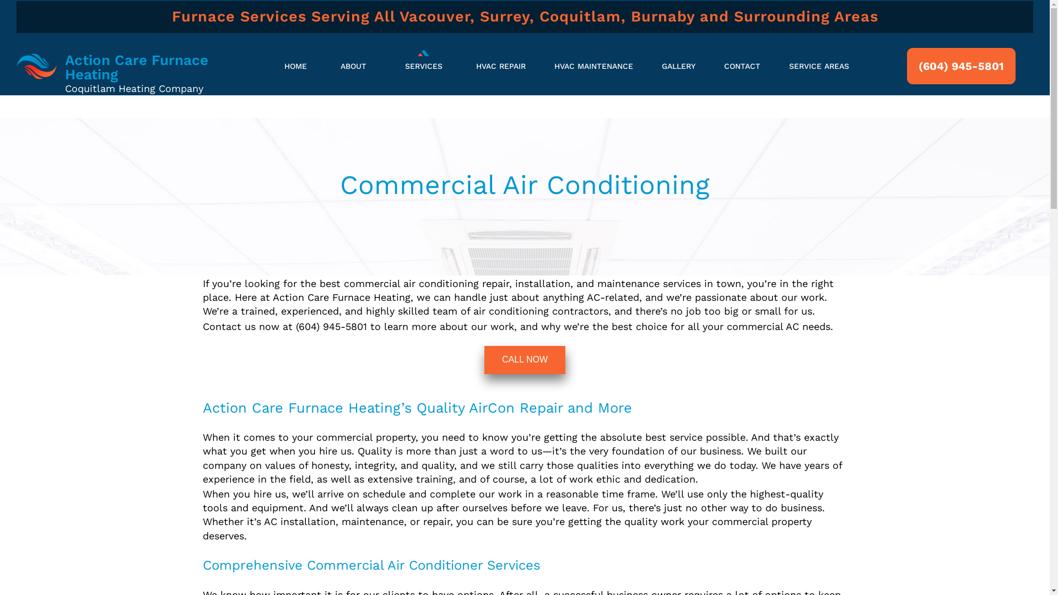 This screenshot has width=1058, height=595. Describe the element at coordinates (295, 66) in the screenshot. I see `HOME` at that location.